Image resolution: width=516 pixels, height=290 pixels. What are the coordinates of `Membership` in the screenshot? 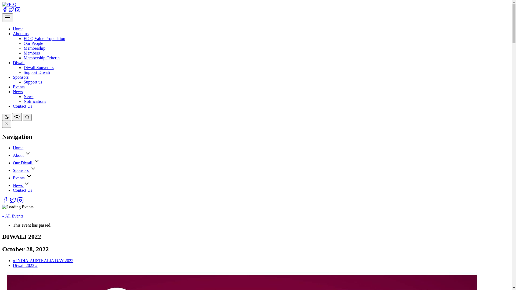 It's located at (34, 48).